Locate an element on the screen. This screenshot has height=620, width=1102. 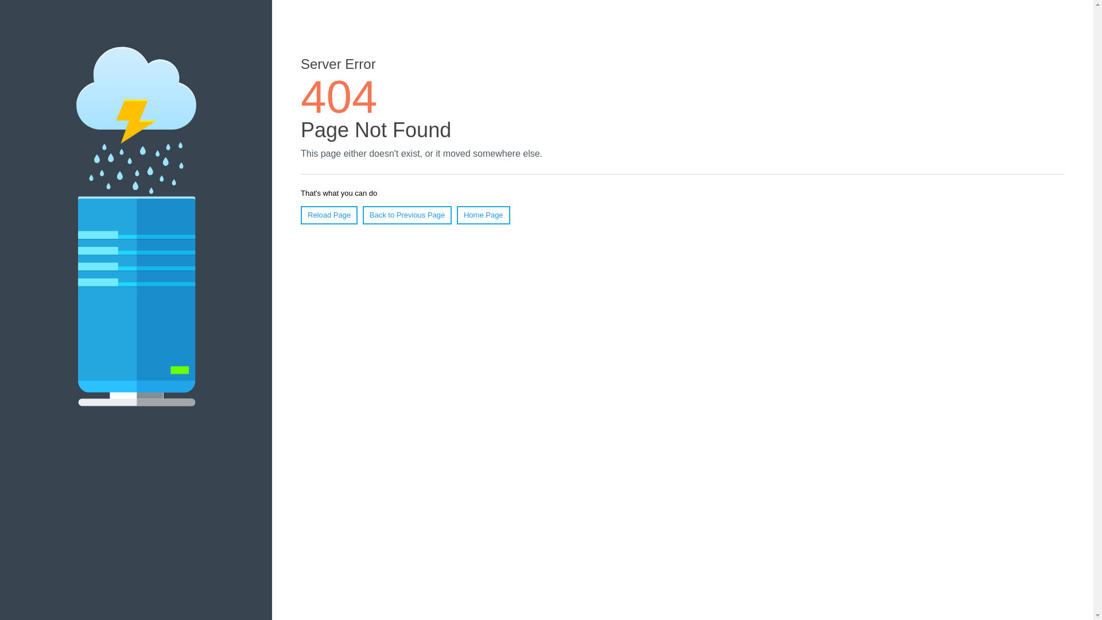
Home Page is located at coordinates (483, 215).